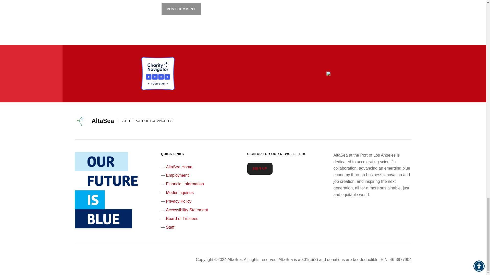 This screenshot has height=275, width=490. What do you see at coordinates (181, 9) in the screenshot?
I see `Post Comment` at bounding box center [181, 9].